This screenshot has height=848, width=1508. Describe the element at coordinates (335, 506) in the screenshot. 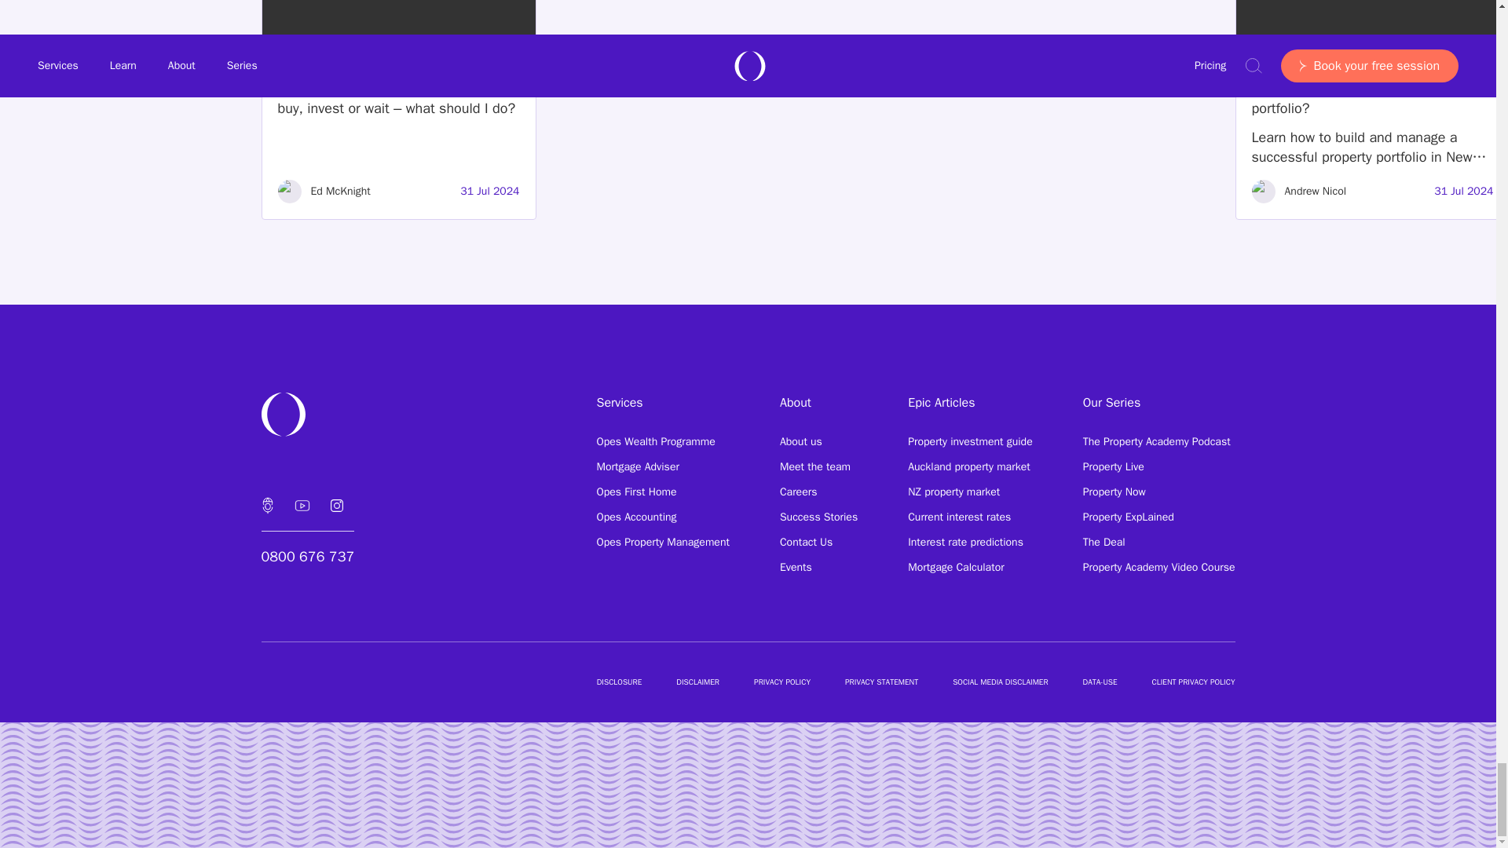

I see `Instagram` at that location.